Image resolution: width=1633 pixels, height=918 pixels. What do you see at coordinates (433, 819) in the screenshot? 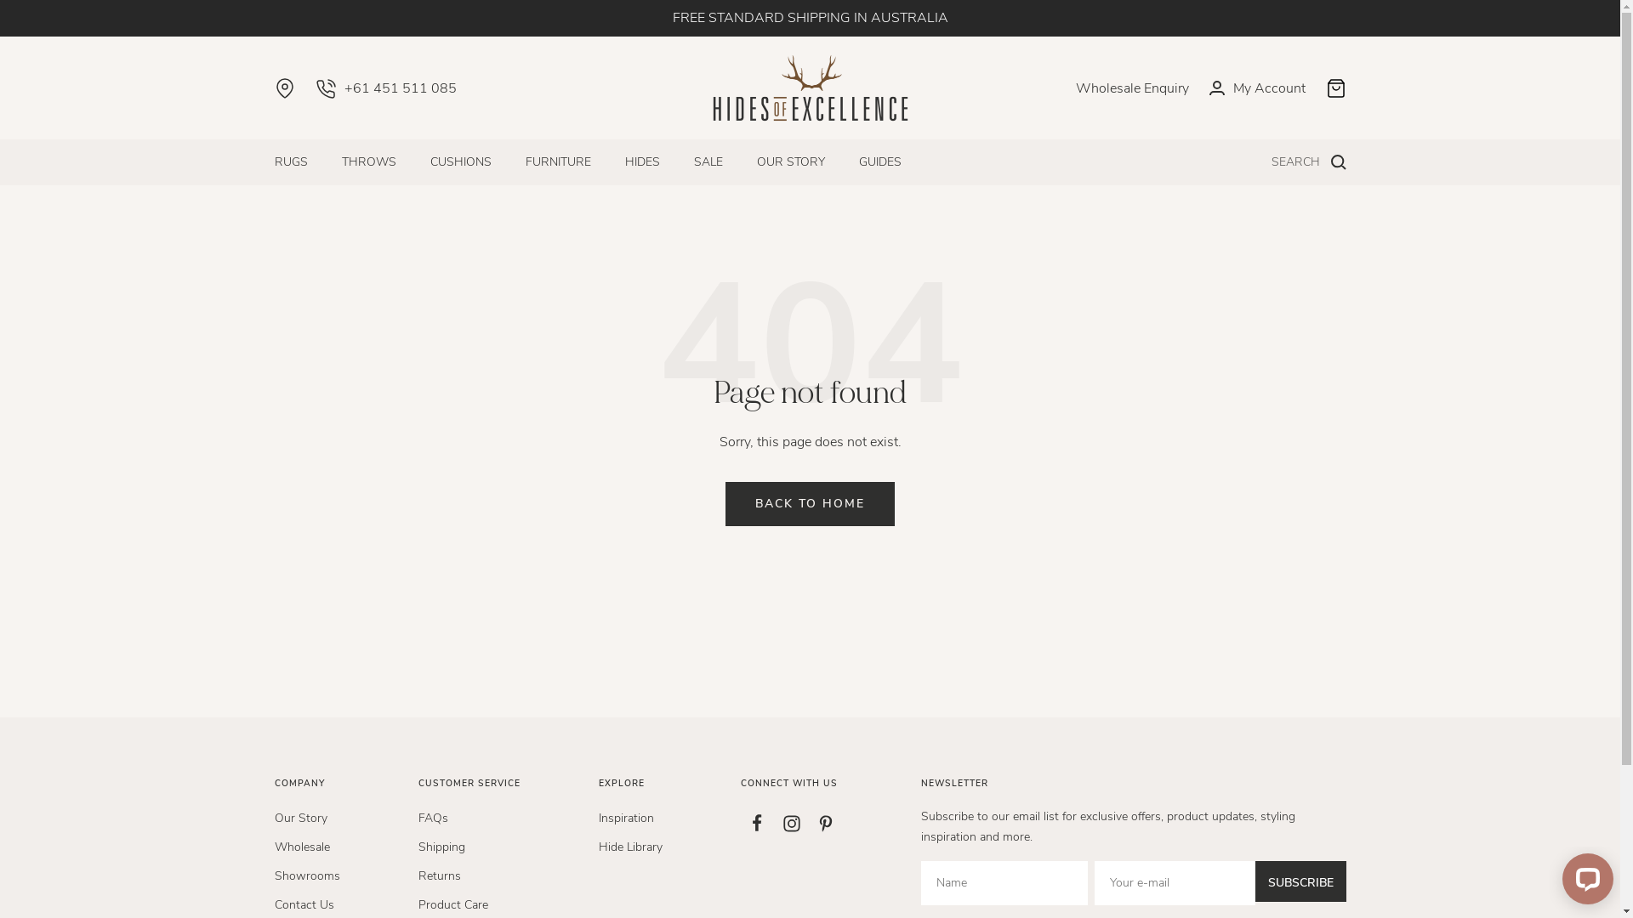
I see `FAQs` at bounding box center [433, 819].